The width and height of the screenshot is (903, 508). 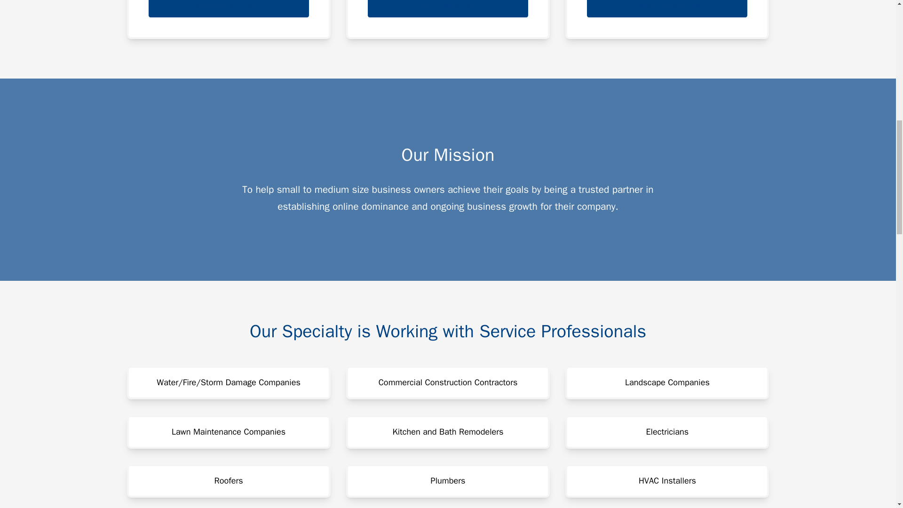 What do you see at coordinates (448, 8) in the screenshot?
I see `DIGITAL MARKETING` at bounding box center [448, 8].